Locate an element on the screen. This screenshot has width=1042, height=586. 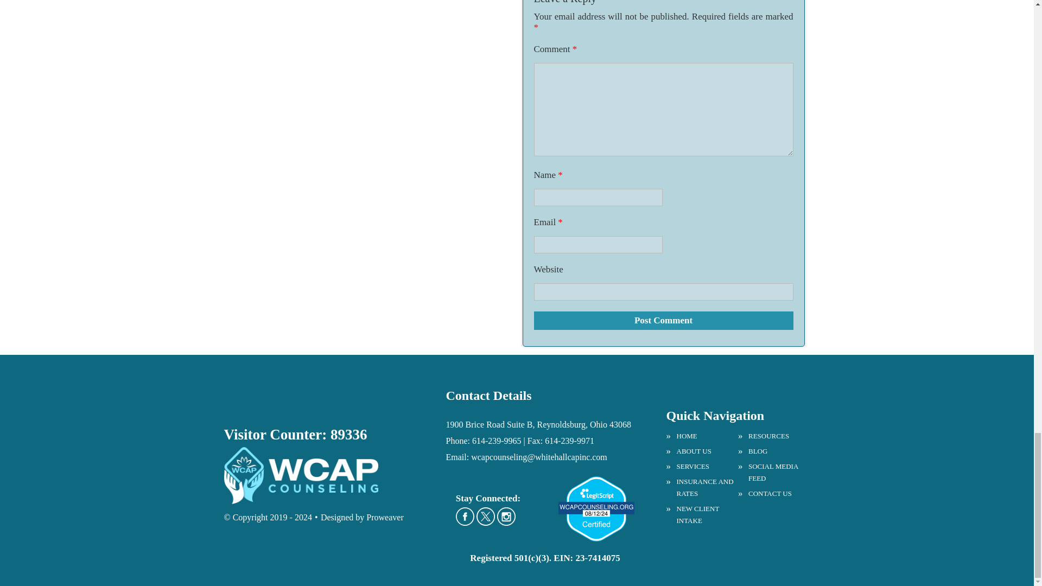
ABOUT US is located at coordinates (702, 451).